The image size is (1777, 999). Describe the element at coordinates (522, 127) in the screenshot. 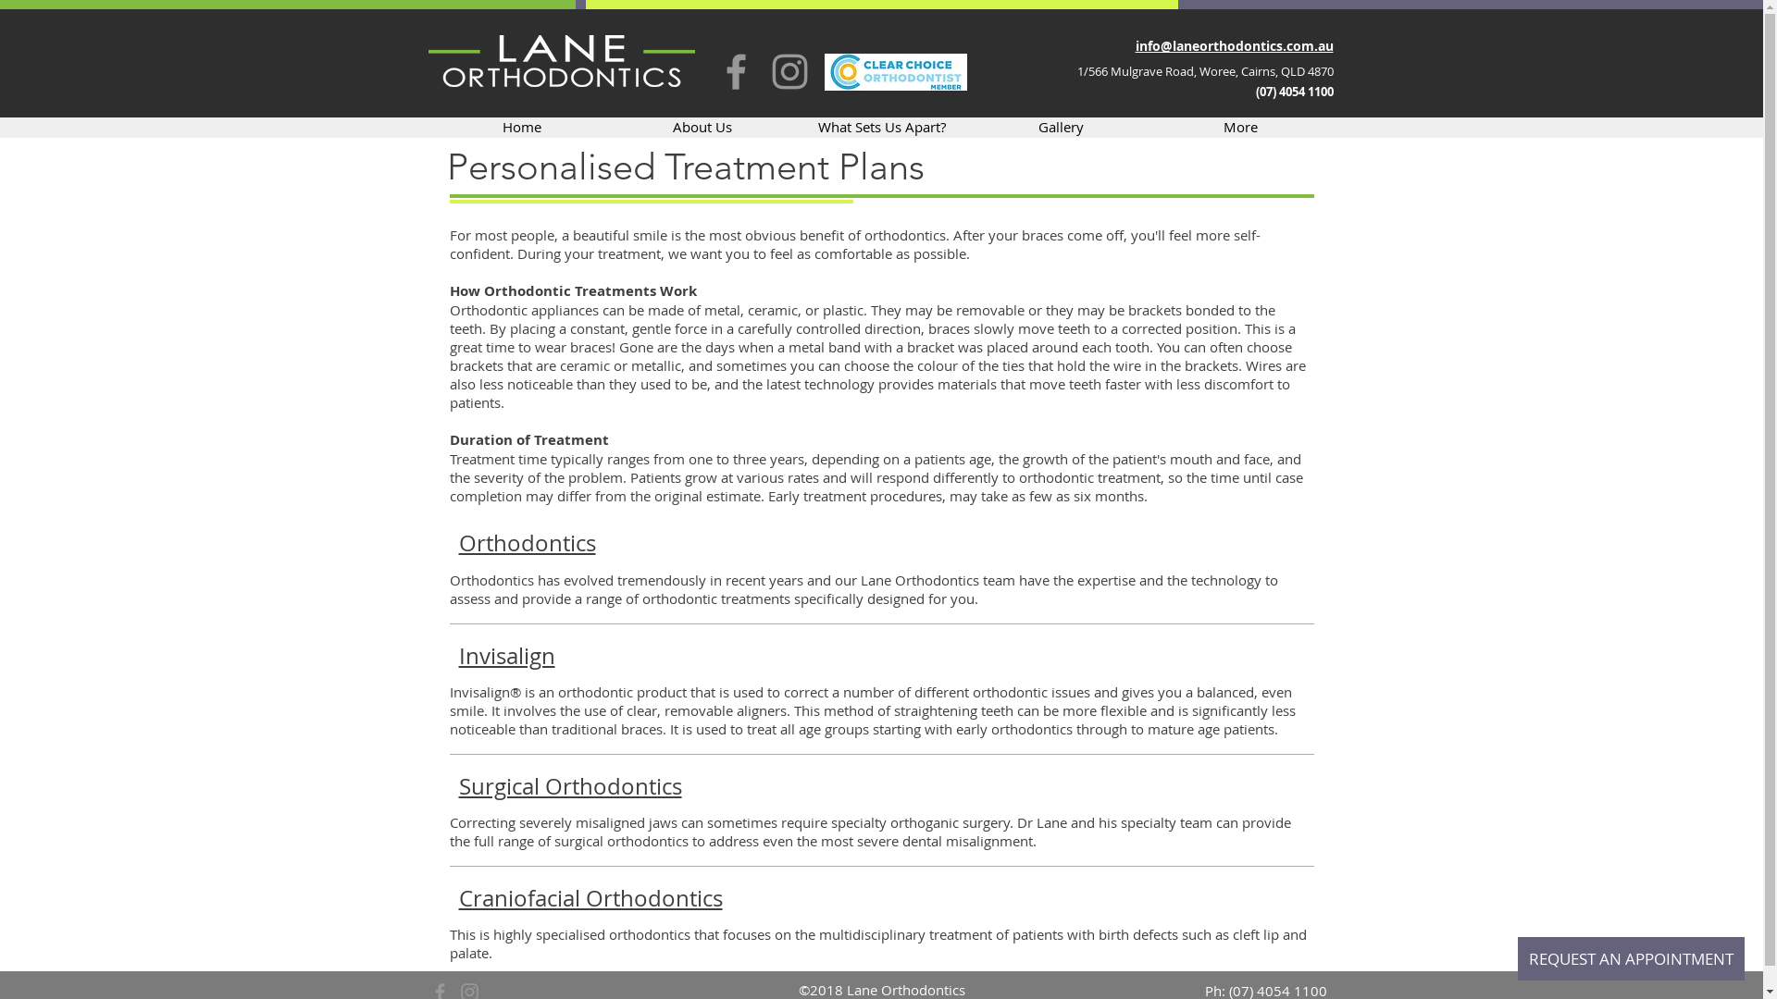

I see `Home` at that location.